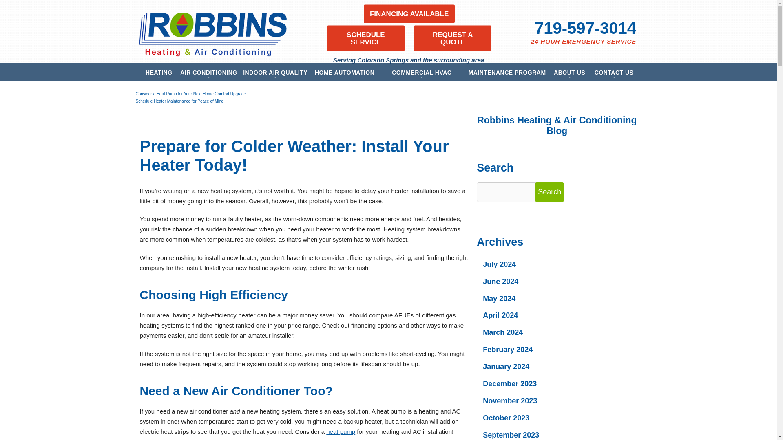  I want to click on HOME AUTOMATION, so click(344, 72).